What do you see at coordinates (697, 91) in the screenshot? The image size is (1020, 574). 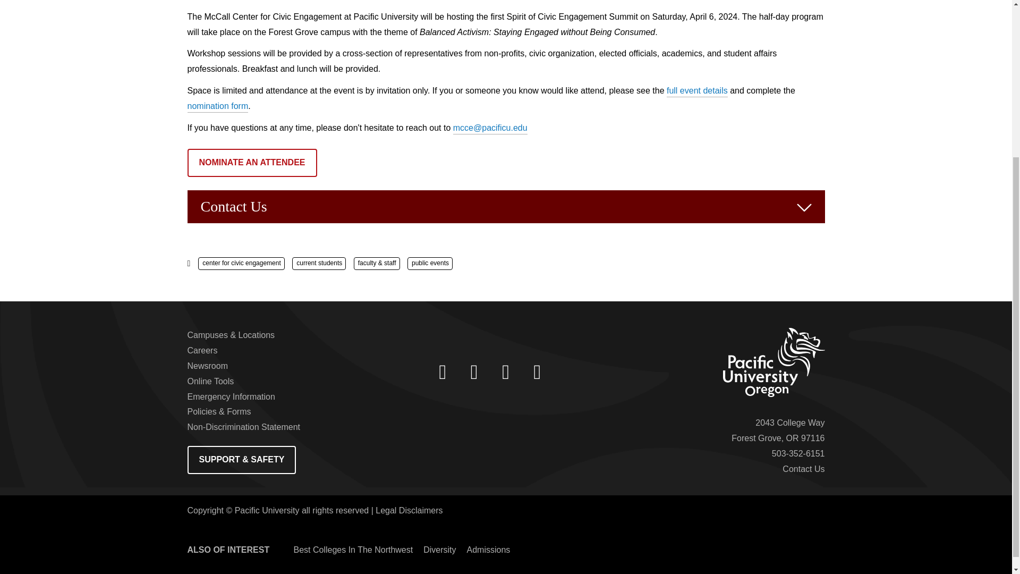 I see `full event details` at bounding box center [697, 91].